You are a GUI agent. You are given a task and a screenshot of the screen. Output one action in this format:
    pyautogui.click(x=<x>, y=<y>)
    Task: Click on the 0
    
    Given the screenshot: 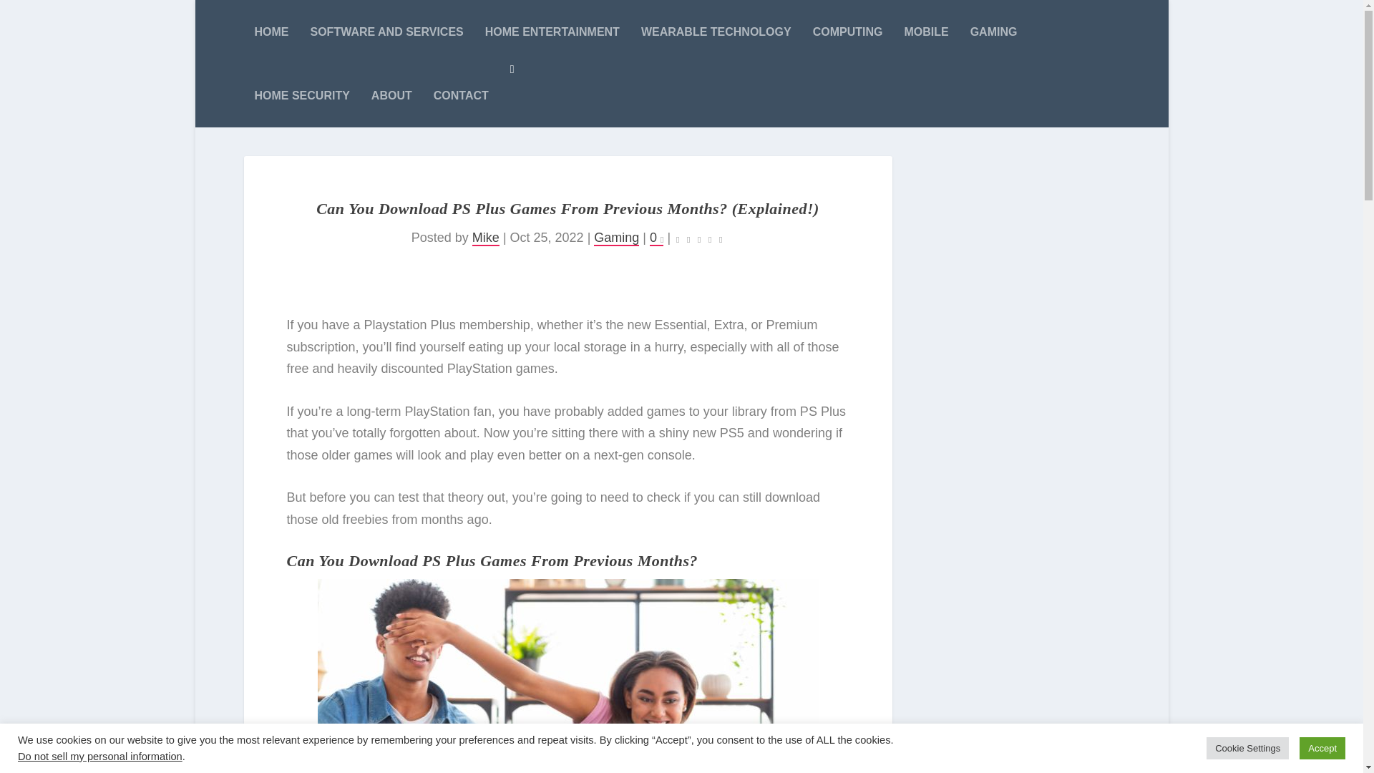 What is the action you would take?
    pyautogui.click(x=657, y=238)
    